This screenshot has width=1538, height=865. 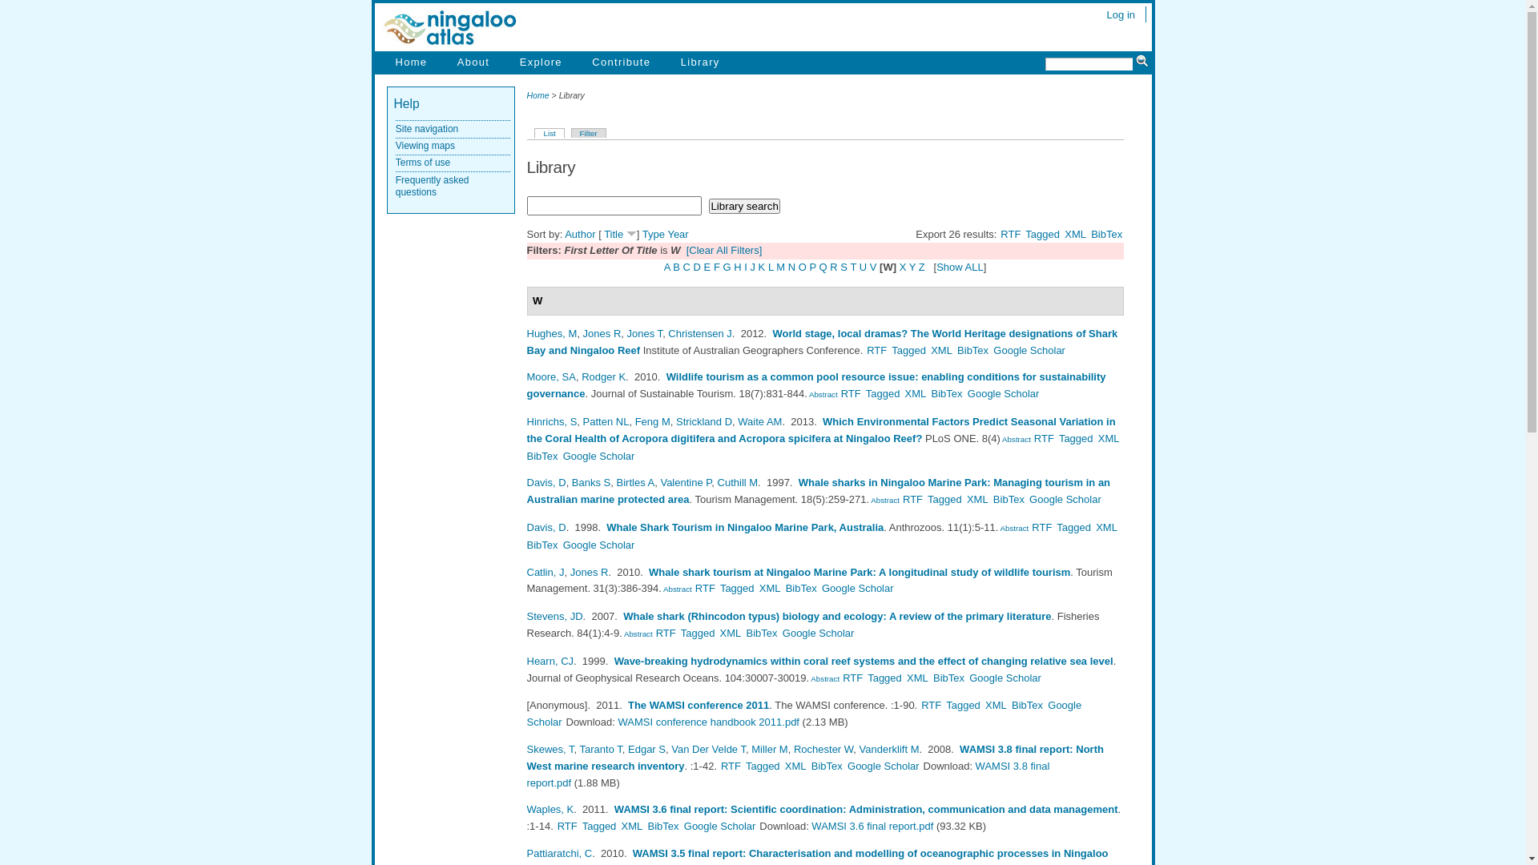 What do you see at coordinates (972, 351) in the screenshot?
I see `BibTex` at bounding box center [972, 351].